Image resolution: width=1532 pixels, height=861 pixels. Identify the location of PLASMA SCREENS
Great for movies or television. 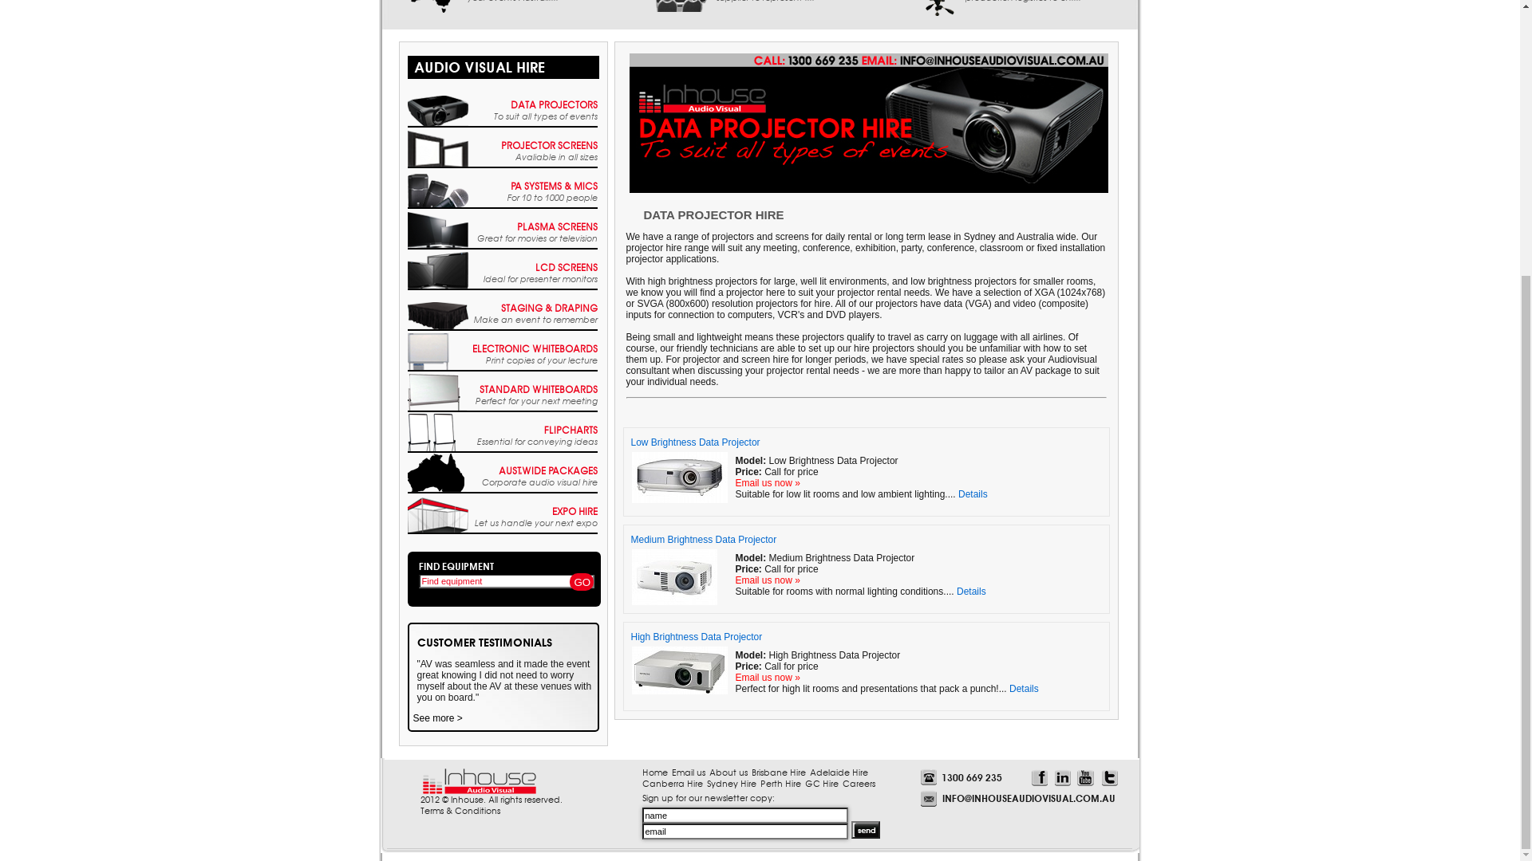
(538, 628).